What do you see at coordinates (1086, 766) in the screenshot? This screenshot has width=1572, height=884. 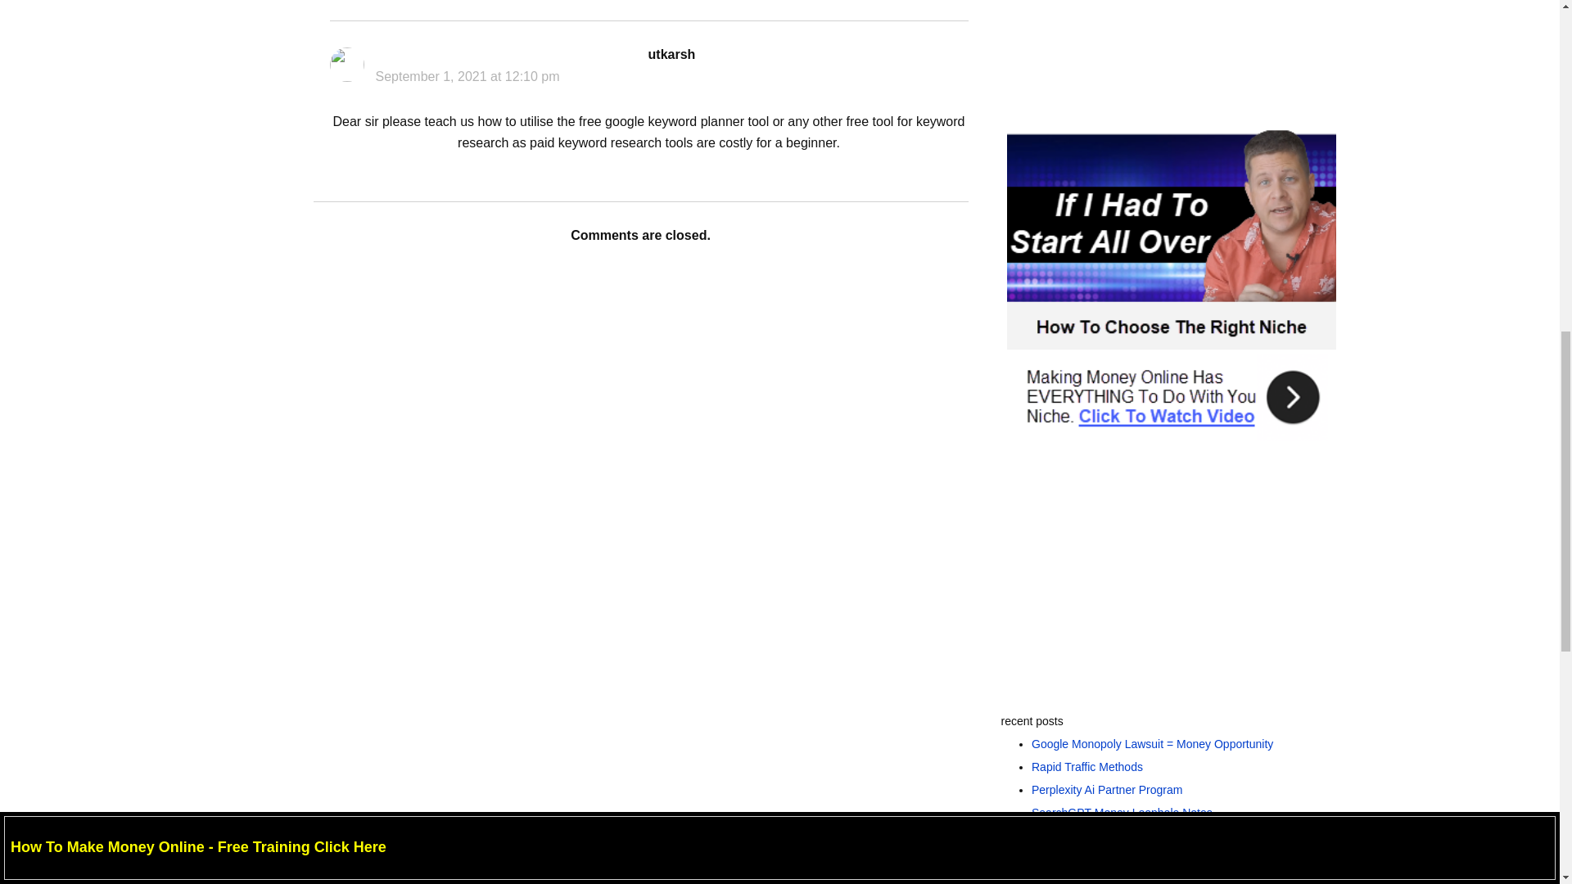 I see `Rapid Traffic Methods` at bounding box center [1086, 766].